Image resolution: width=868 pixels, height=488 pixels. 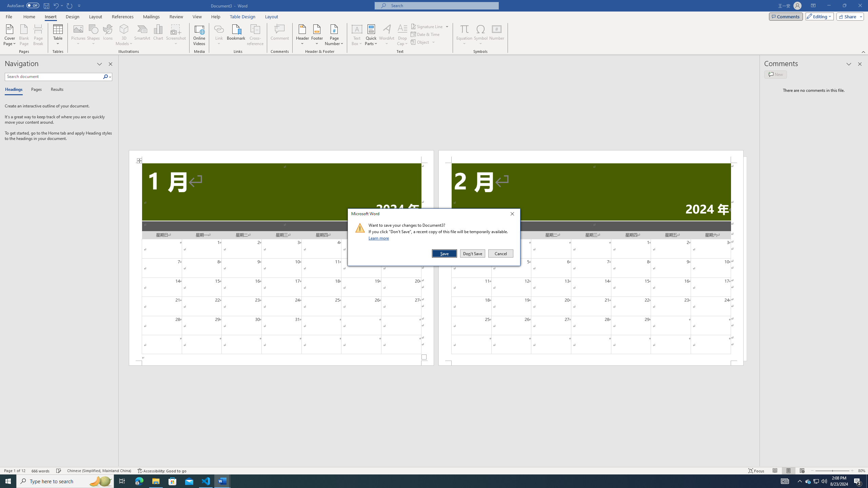 I want to click on Footer -Section 2-, so click(x=591, y=363).